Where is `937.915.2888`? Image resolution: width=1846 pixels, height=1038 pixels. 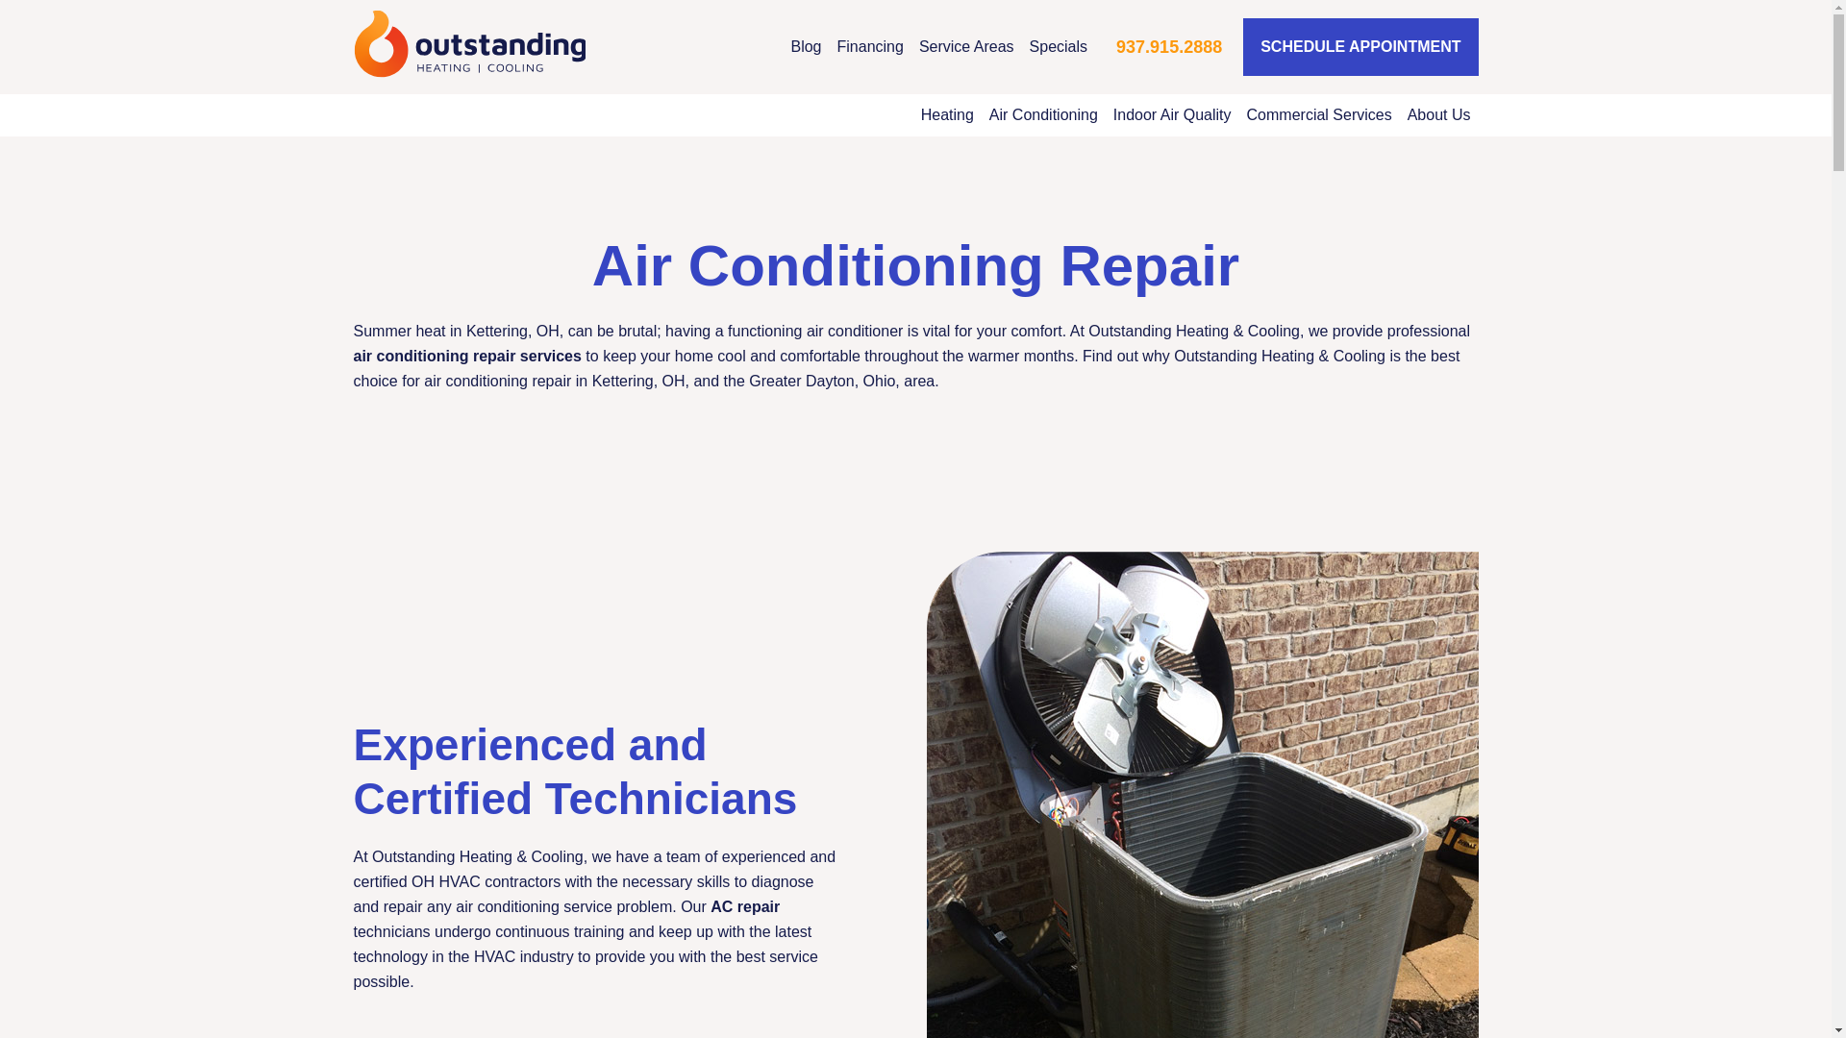
937.915.2888 is located at coordinates (1169, 48).